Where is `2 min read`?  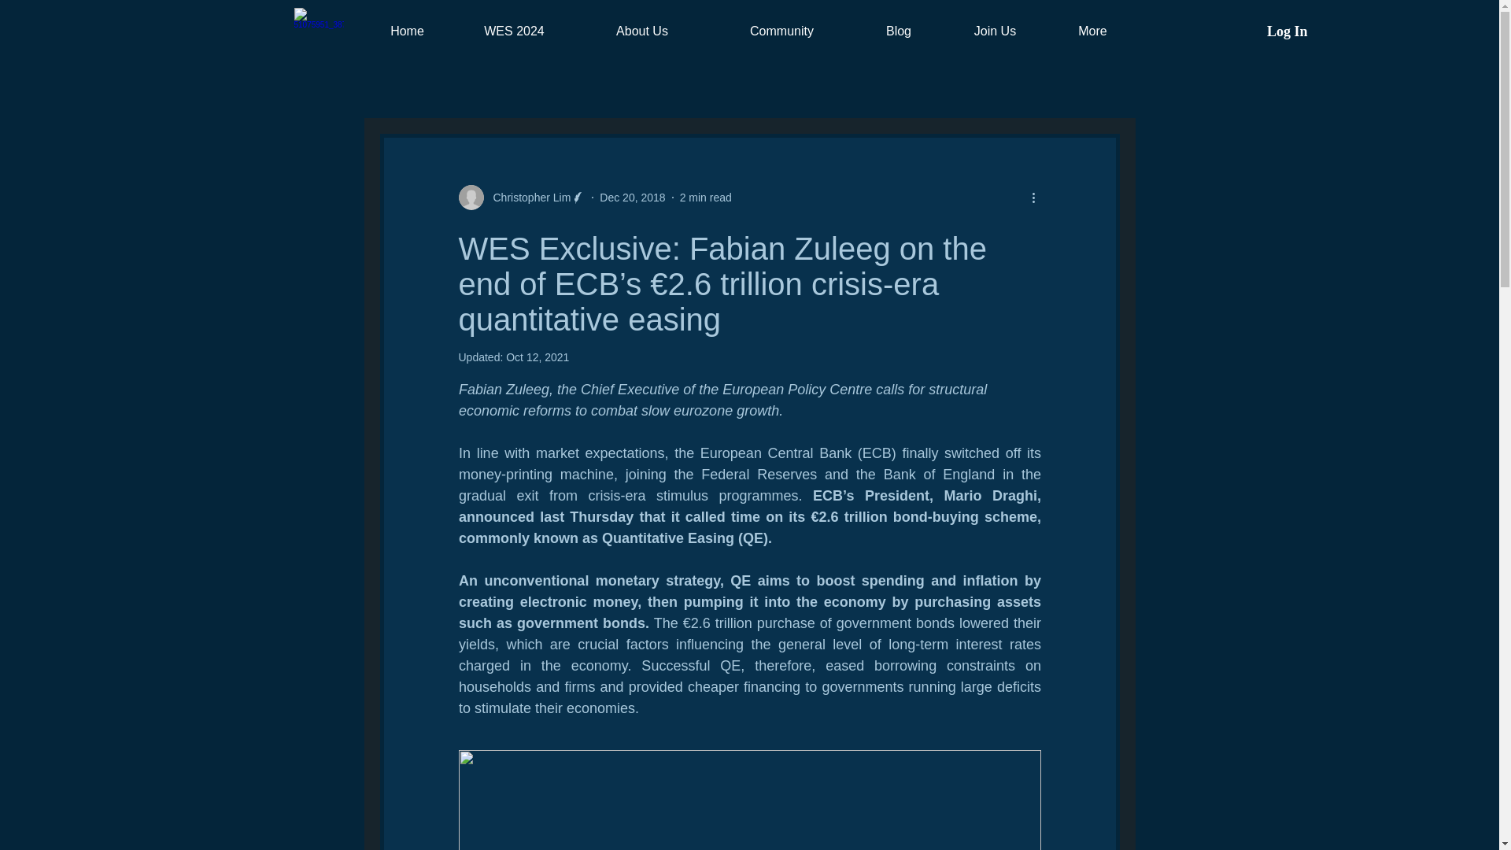 2 min read is located at coordinates (705, 197).